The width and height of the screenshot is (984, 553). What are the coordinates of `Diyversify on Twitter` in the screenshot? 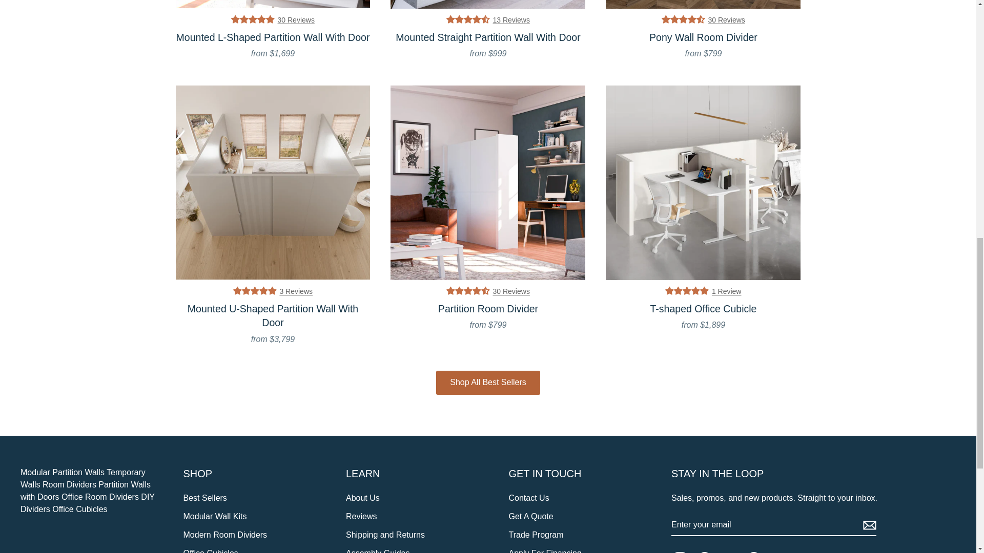 It's located at (733, 549).